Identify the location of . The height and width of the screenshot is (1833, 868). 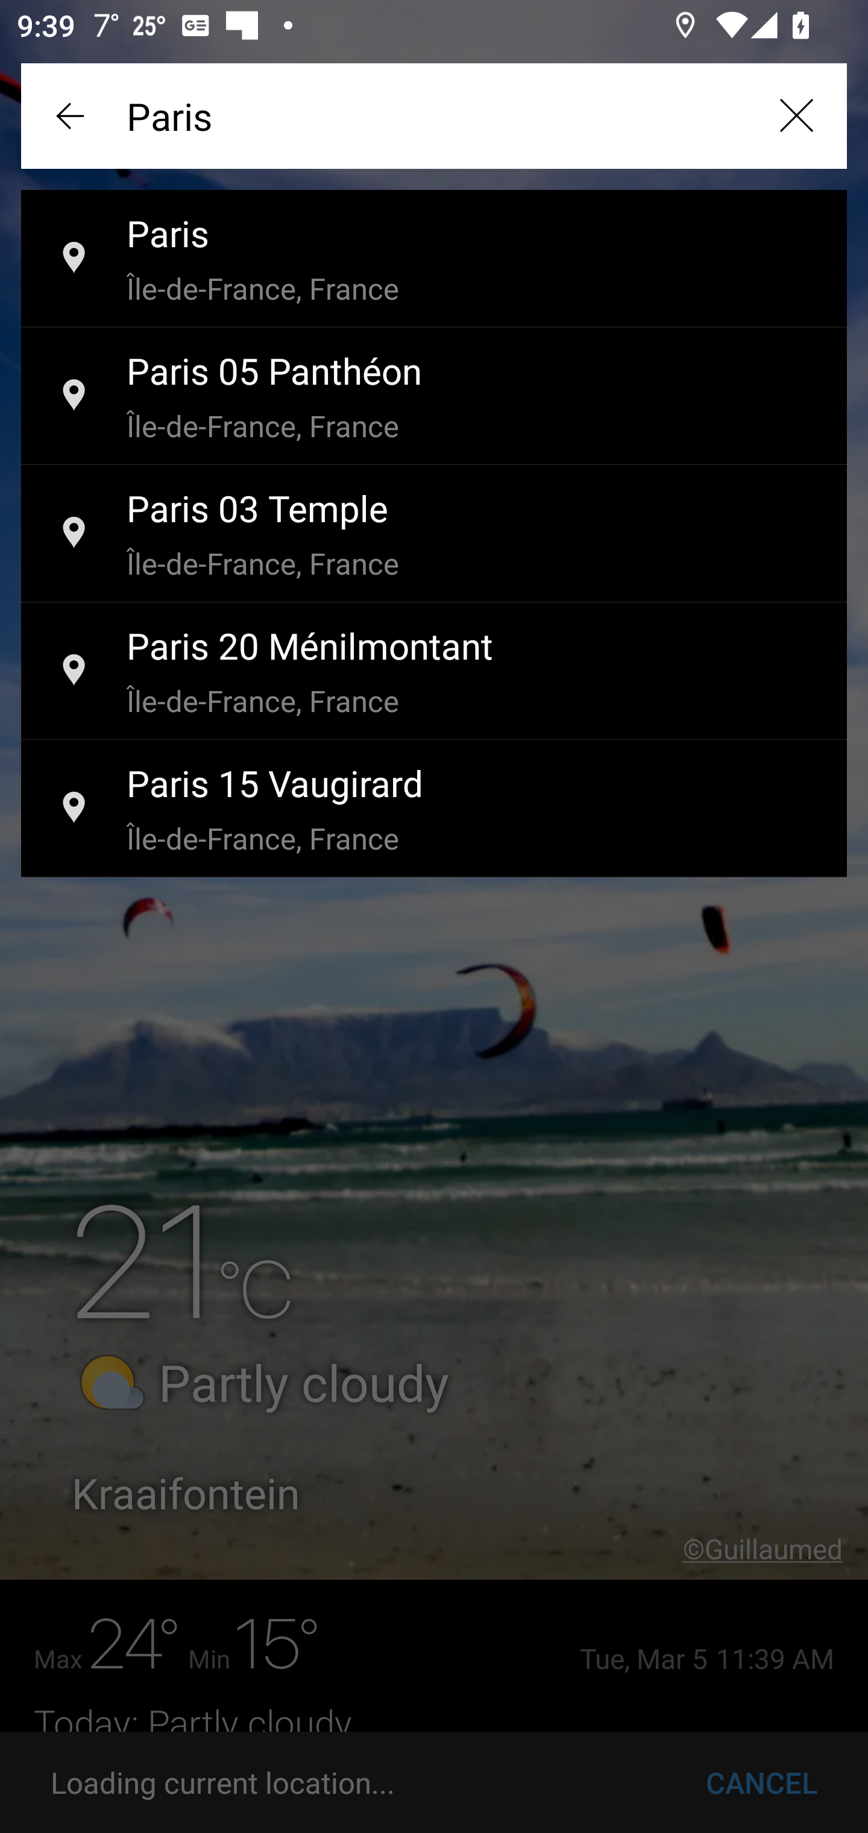
(796, 116).